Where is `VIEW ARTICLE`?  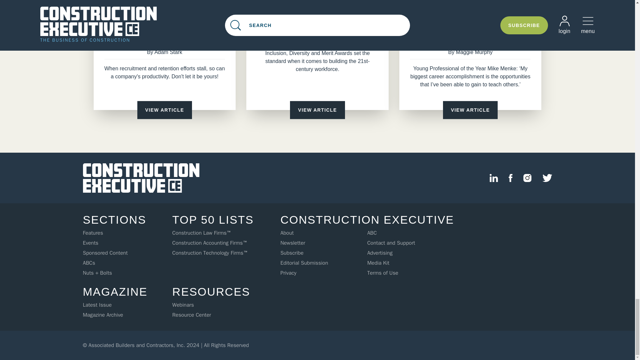
VIEW ARTICLE is located at coordinates (317, 110).